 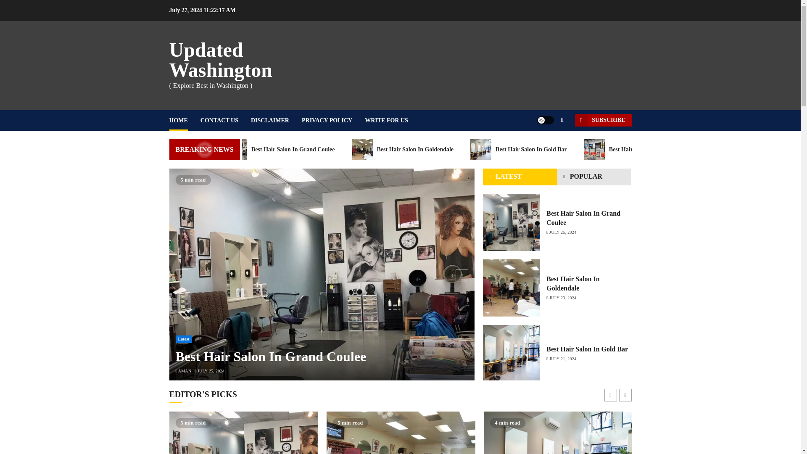 What do you see at coordinates (211, 371) in the screenshot?
I see `JULY 25, 2024` at bounding box center [211, 371].